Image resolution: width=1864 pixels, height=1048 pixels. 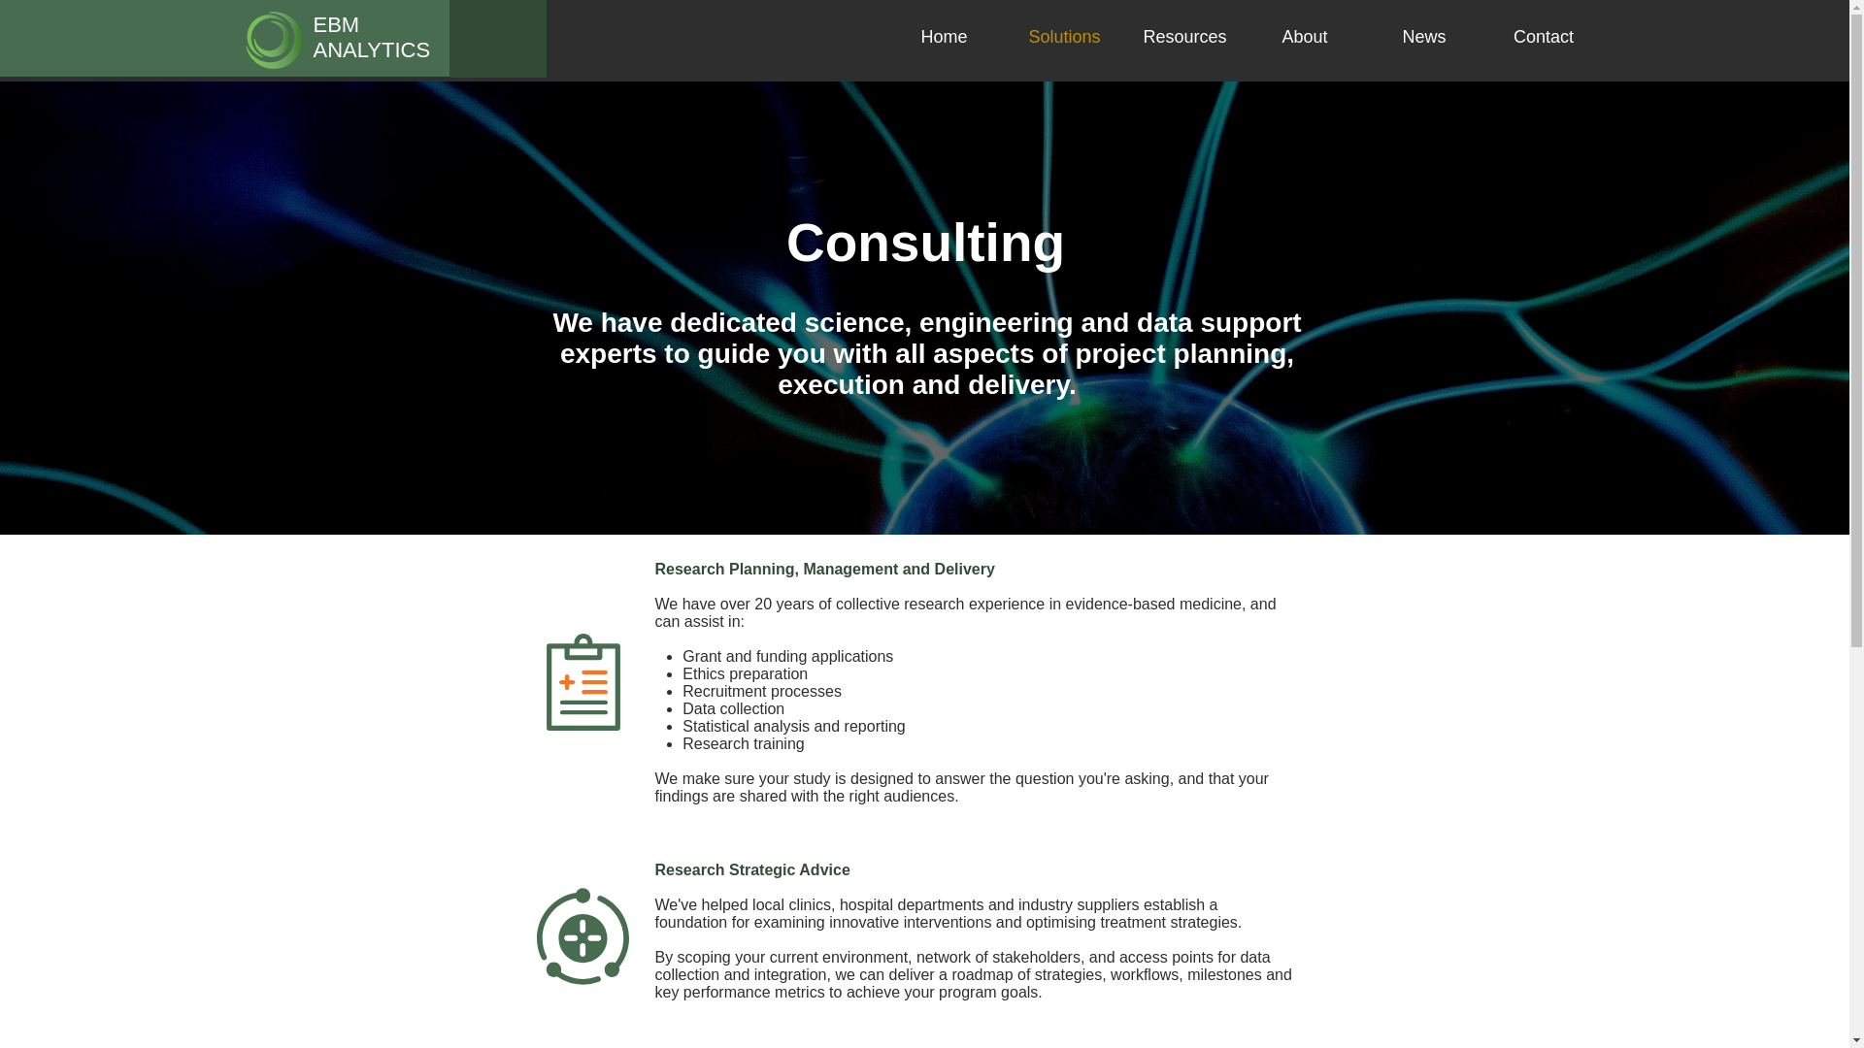 What do you see at coordinates (1064, 37) in the screenshot?
I see `Solutions` at bounding box center [1064, 37].